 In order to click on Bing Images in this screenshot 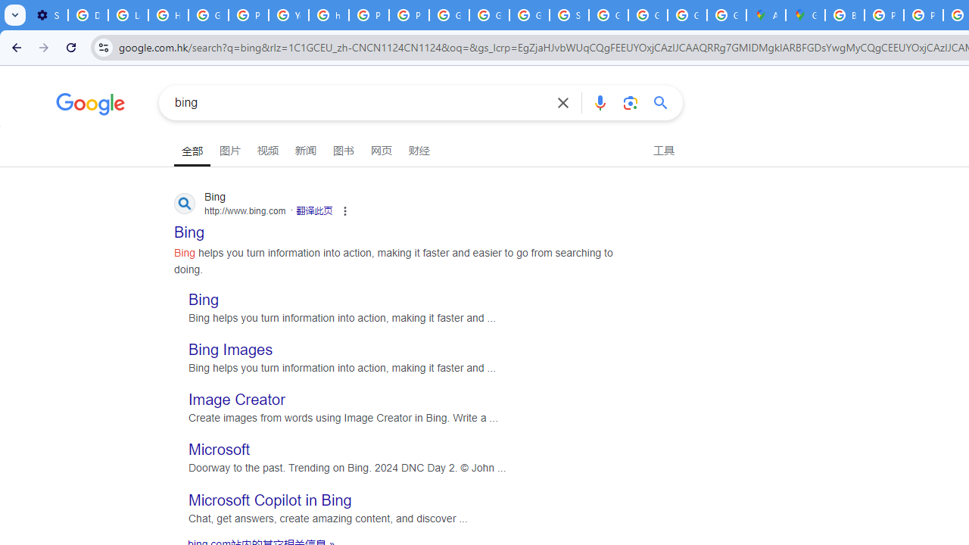, I will do `click(230, 350)`.